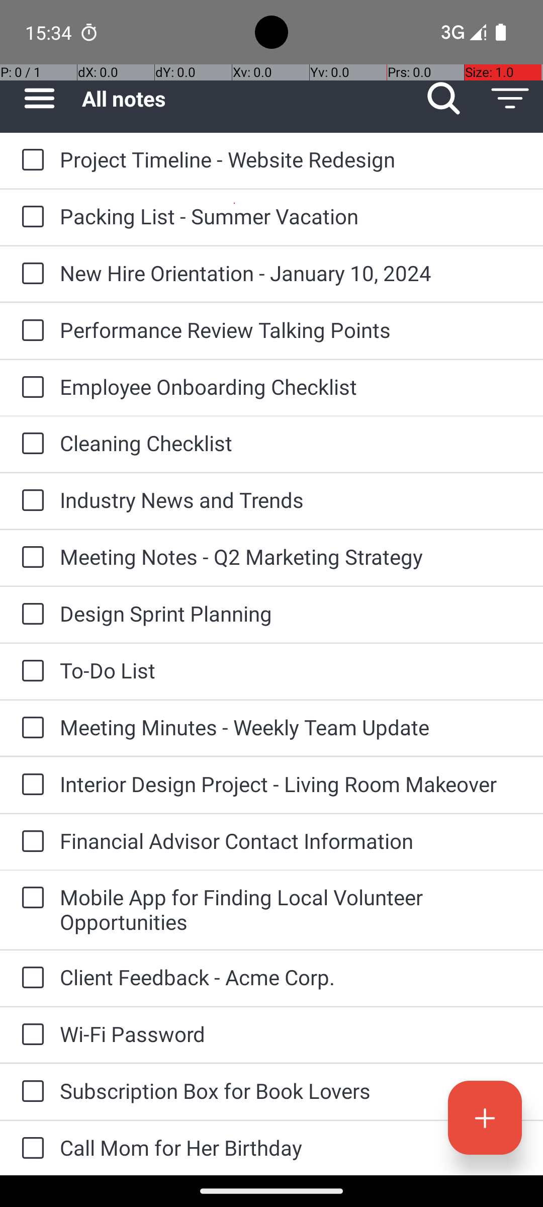 The image size is (543, 1207). I want to click on Packing List - Summer Vacation, so click(292, 216).